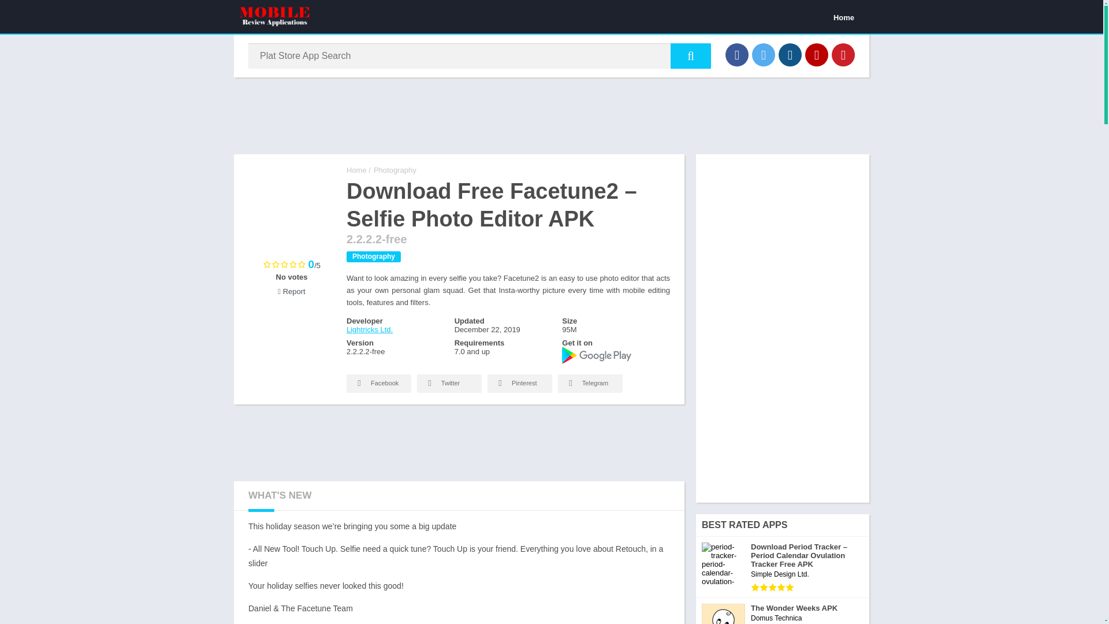 This screenshot has height=624, width=1109. What do you see at coordinates (379, 384) in the screenshot?
I see `Facebook` at bounding box center [379, 384].